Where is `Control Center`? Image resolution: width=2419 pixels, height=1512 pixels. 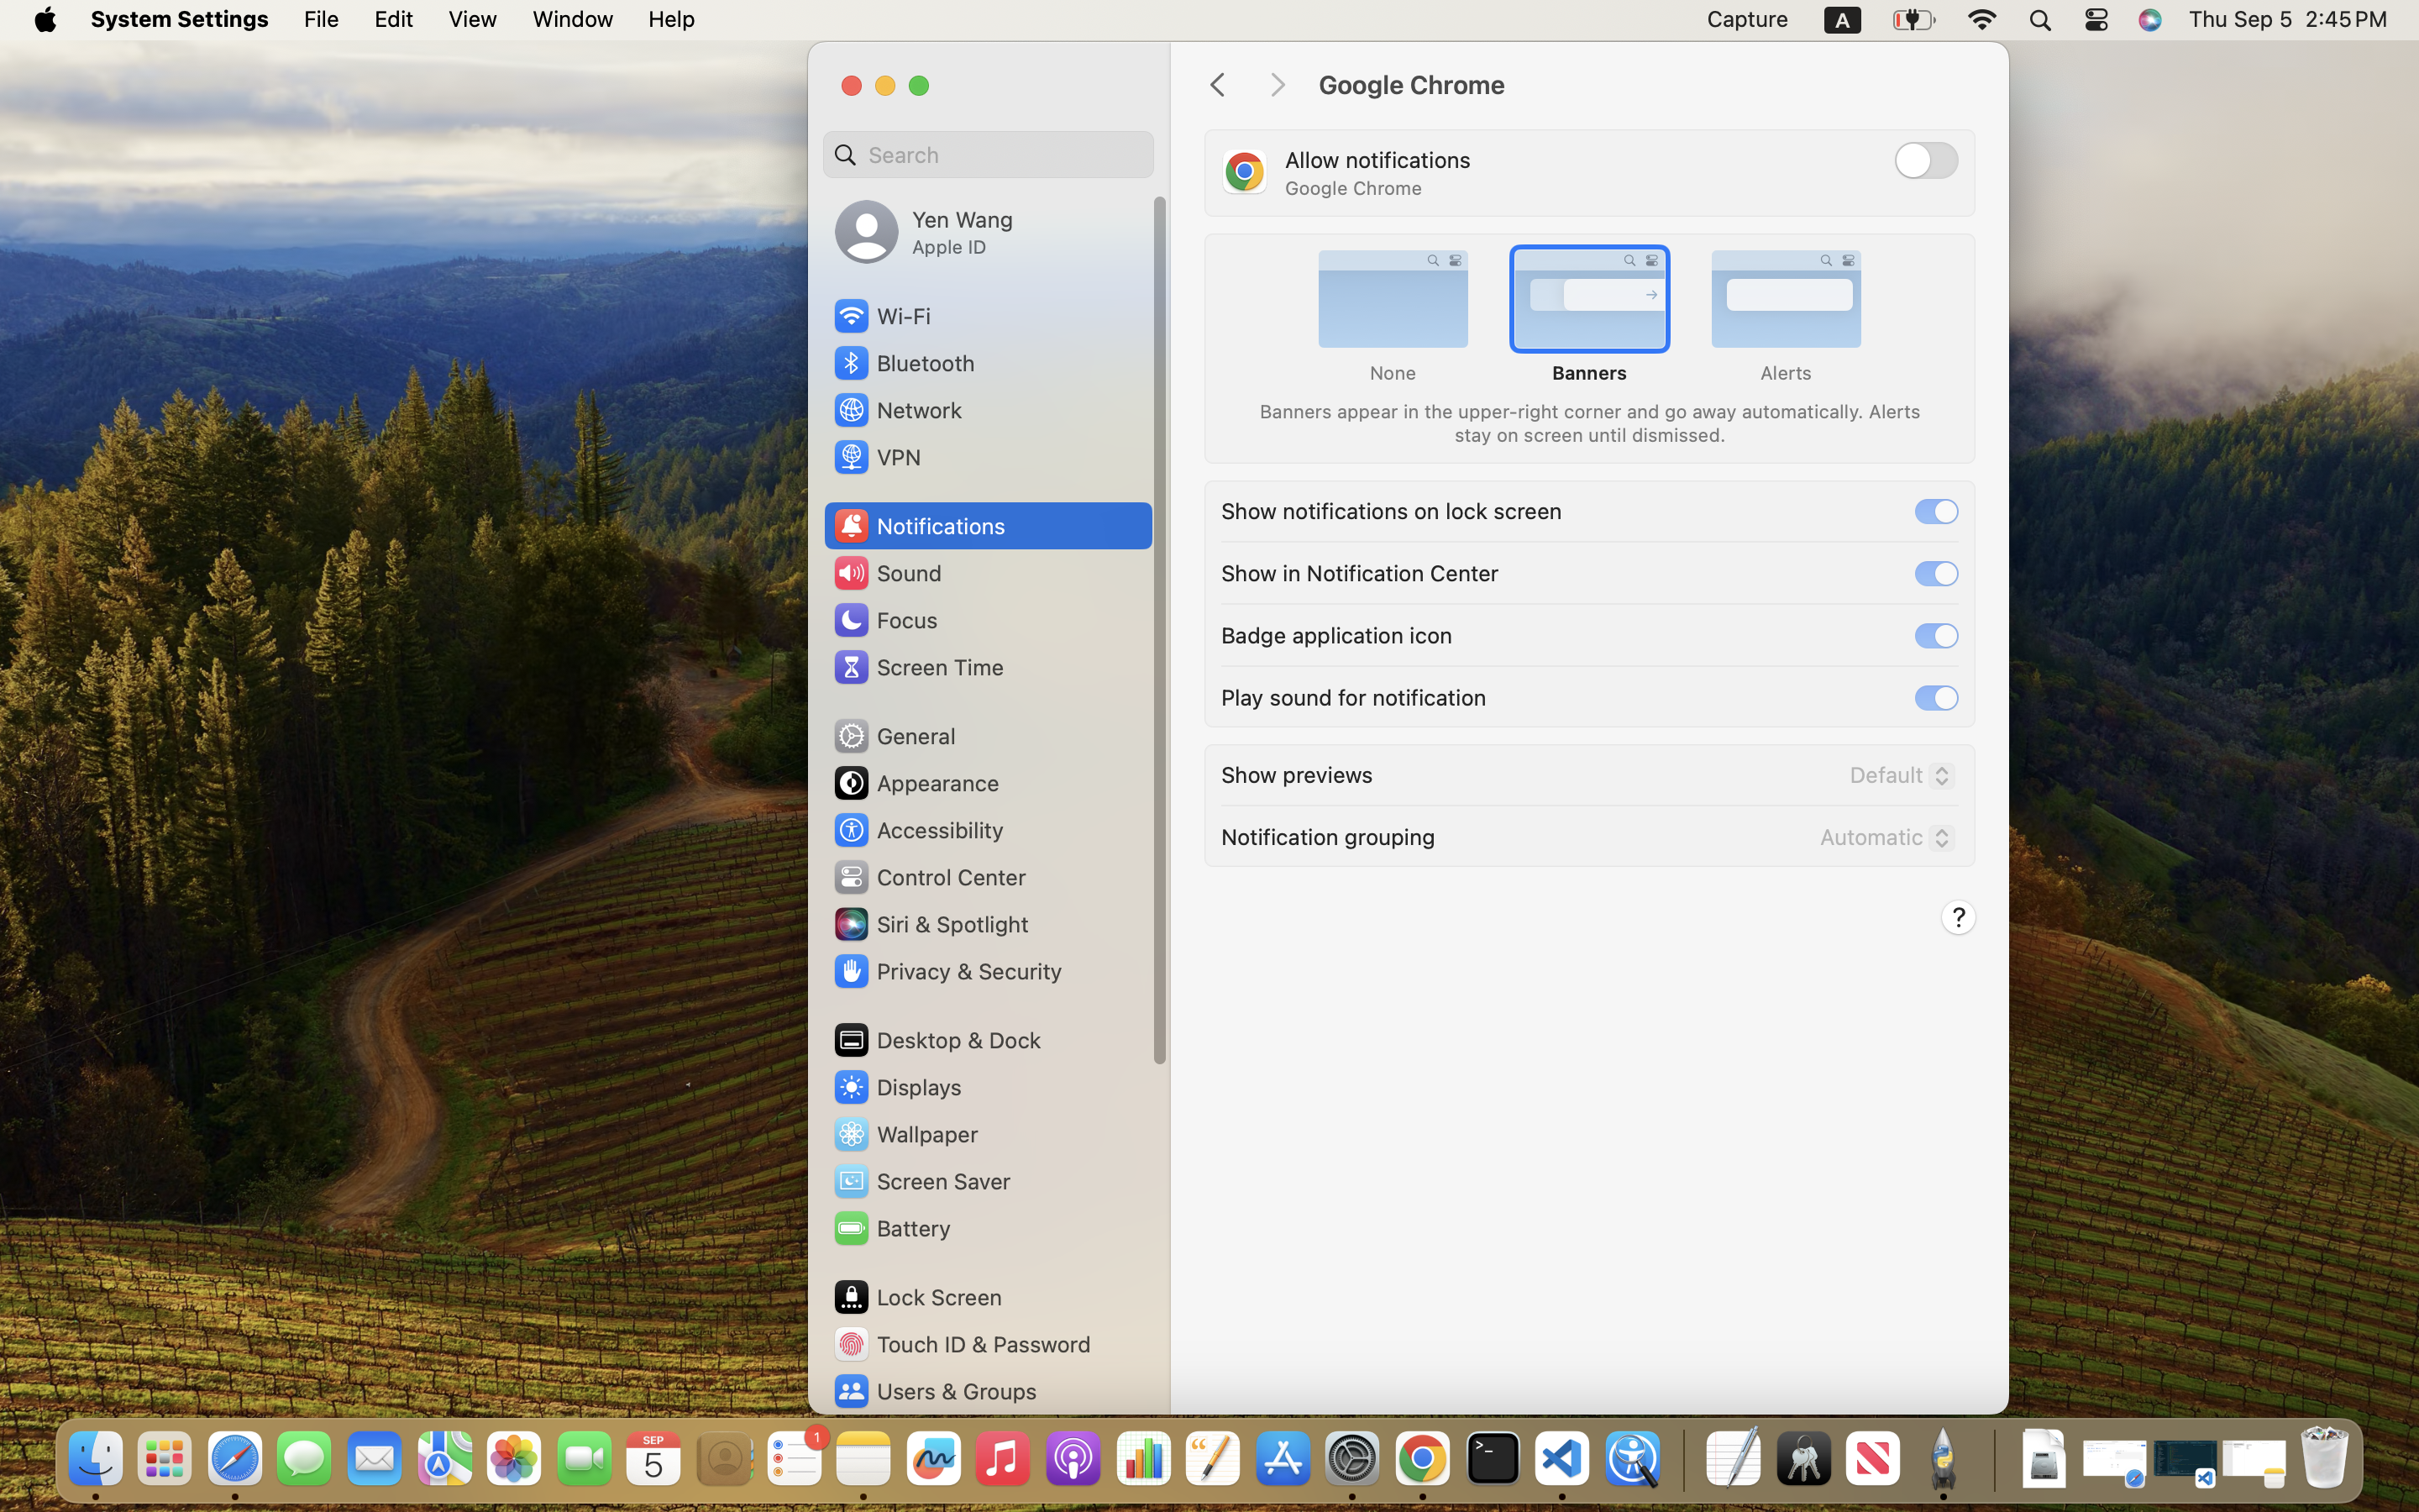 Control Center is located at coordinates (929, 877).